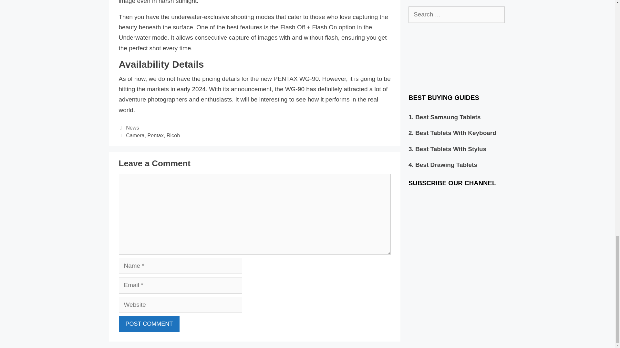 The width and height of the screenshot is (620, 348). What do you see at coordinates (149, 324) in the screenshot?
I see `Post Comment` at bounding box center [149, 324].